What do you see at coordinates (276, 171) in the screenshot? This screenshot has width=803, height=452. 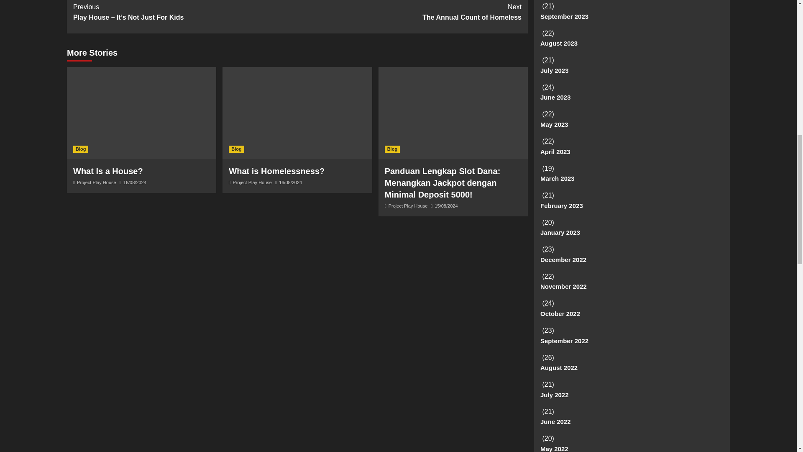 I see `What is Homelessness?` at bounding box center [276, 171].